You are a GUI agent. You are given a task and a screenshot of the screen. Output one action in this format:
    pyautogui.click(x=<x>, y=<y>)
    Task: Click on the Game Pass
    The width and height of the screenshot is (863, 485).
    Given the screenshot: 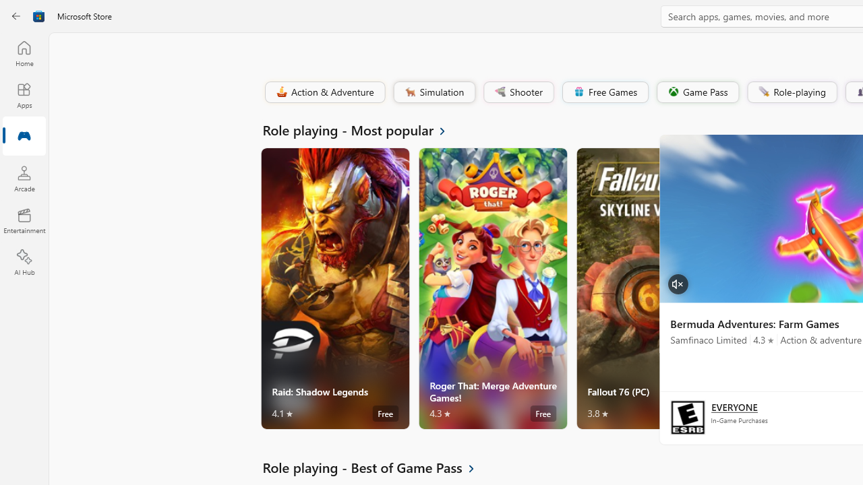 What is the action you would take?
    pyautogui.click(x=696, y=92)
    